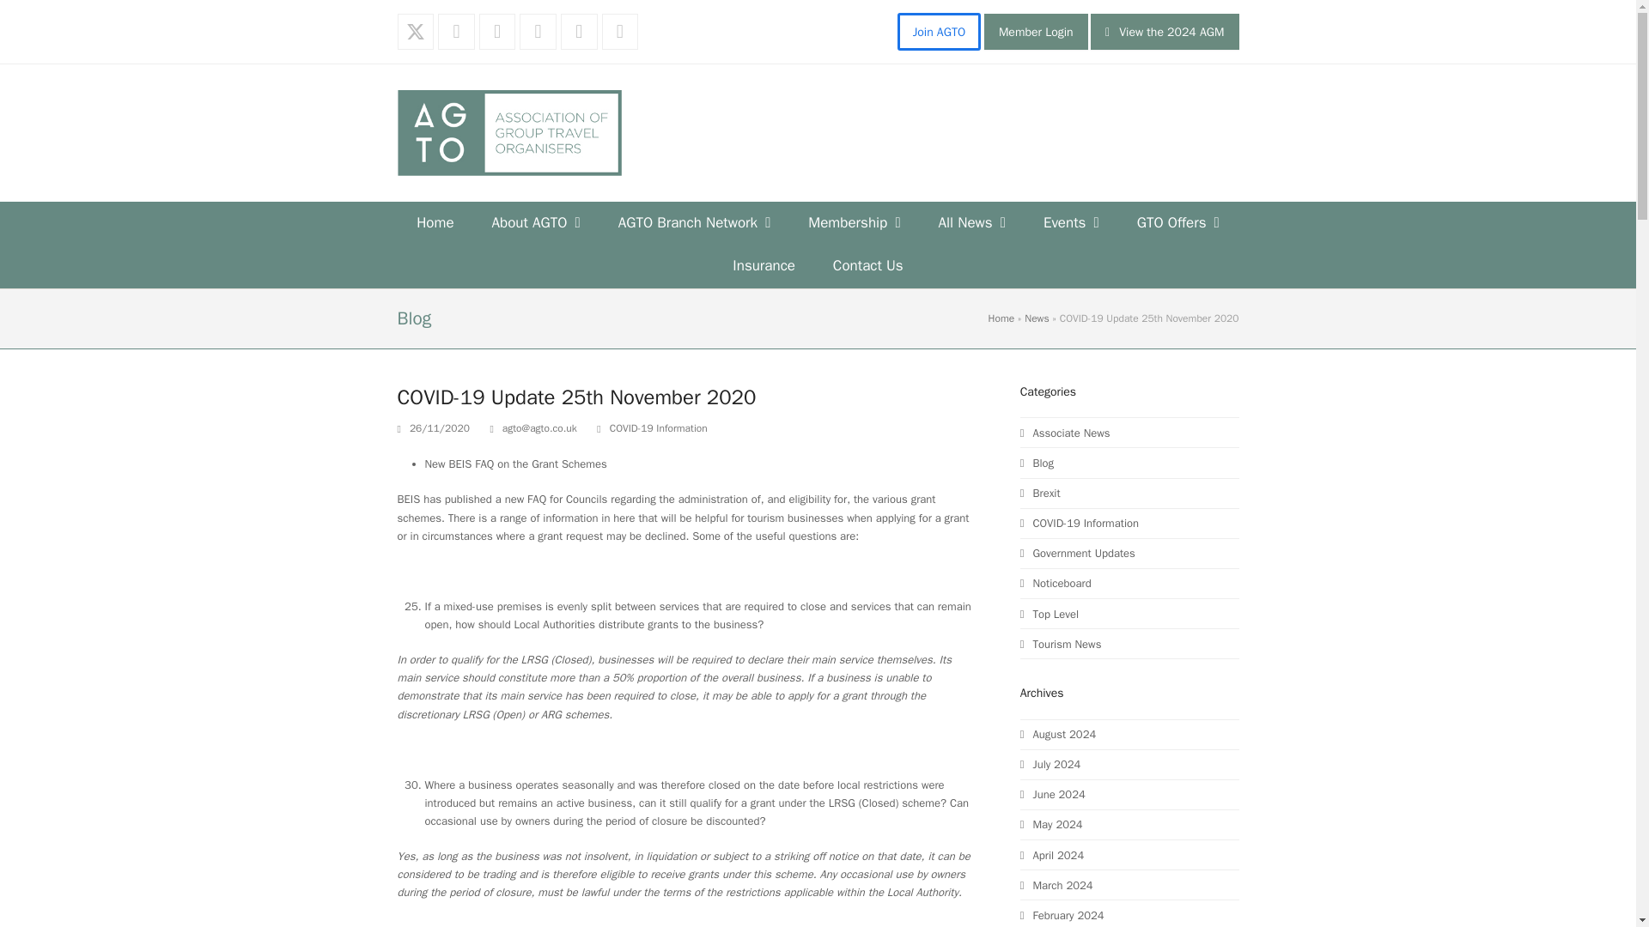 The image size is (1649, 927). What do you see at coordinates (620, 33) in the screenshot?
I see `YouTube` at bounding box center [620, 33].